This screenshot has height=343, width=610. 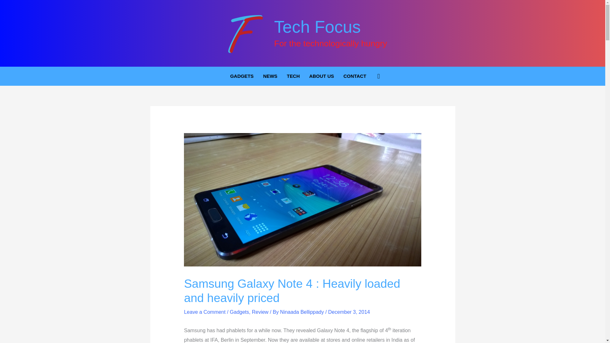 What do you see at coordinates (293, 76) in the screenshot?
I see `TECH` at bounding box center [293, 76].